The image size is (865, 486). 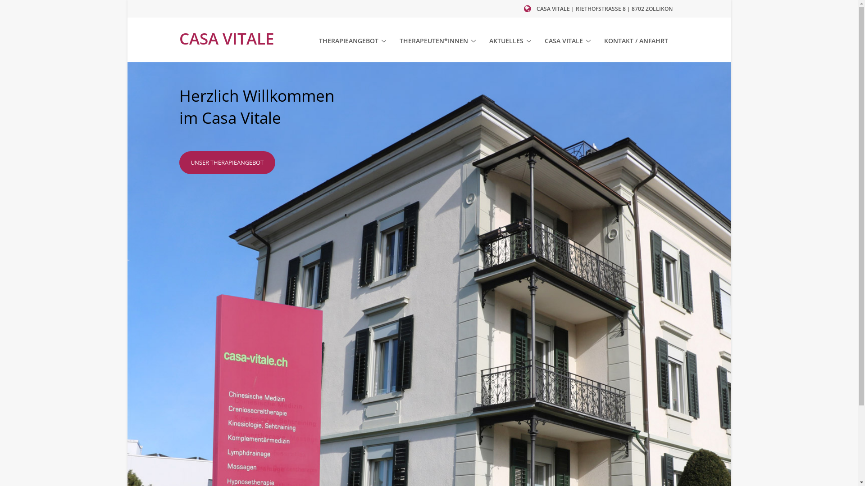 What do you see at coordinates (636, 41) in the screenshot?
I see `KONTAKT / ANFAHRT` at bounding box center [636, 41].